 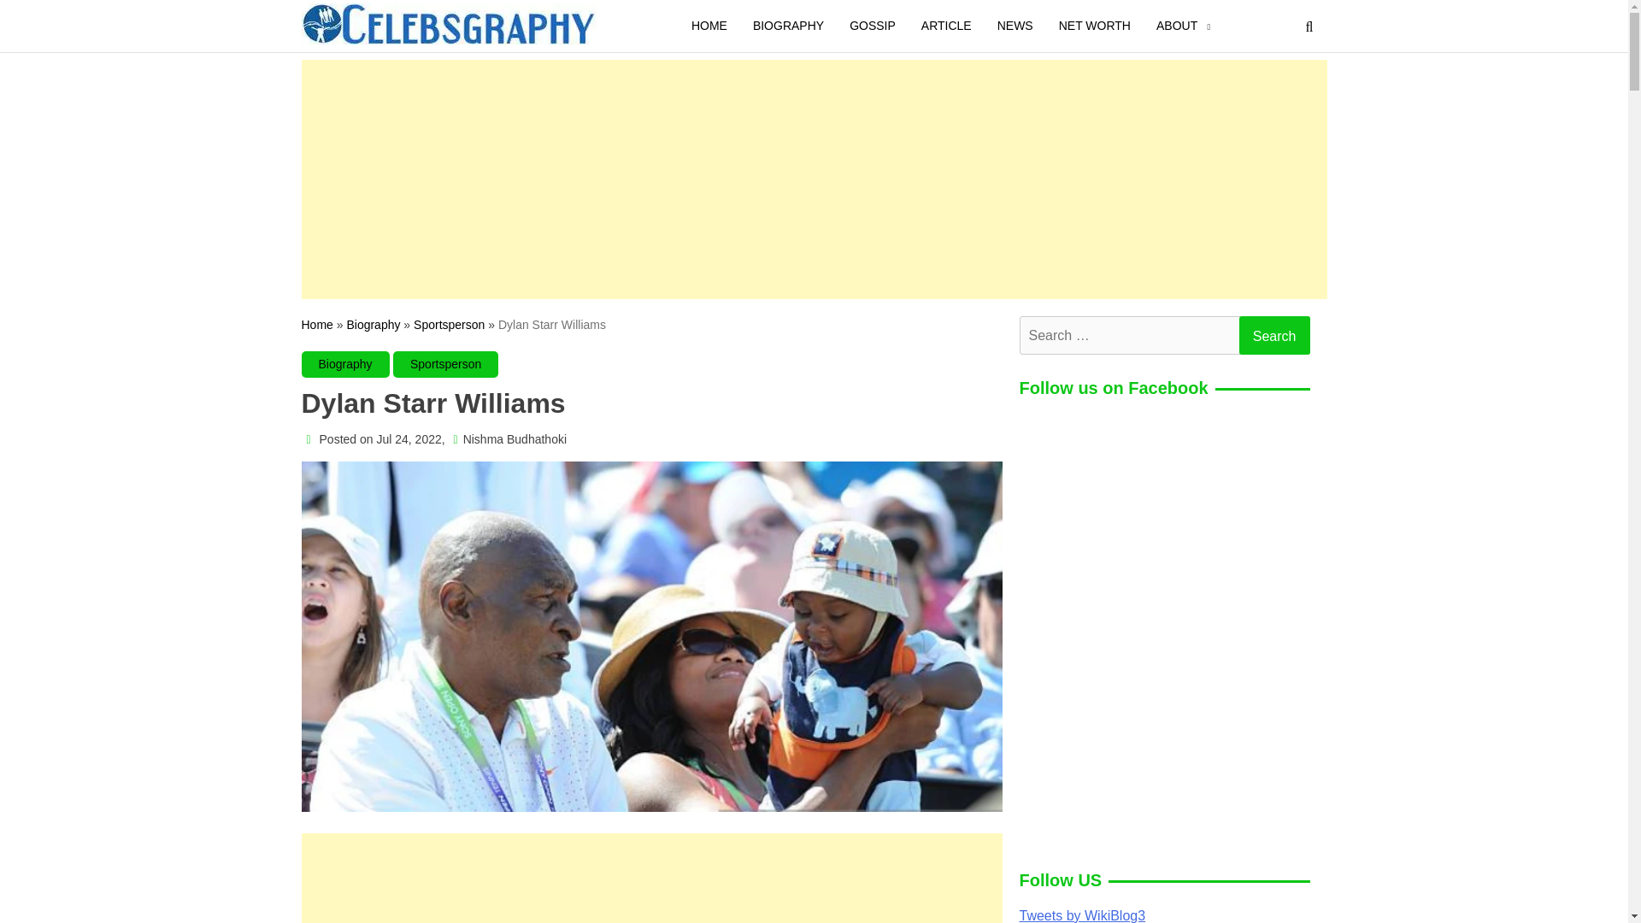 What do you see at coordinates (1177, 26) in the screenshot?
I see `ABOUT` at bounding box center [1177, 26].